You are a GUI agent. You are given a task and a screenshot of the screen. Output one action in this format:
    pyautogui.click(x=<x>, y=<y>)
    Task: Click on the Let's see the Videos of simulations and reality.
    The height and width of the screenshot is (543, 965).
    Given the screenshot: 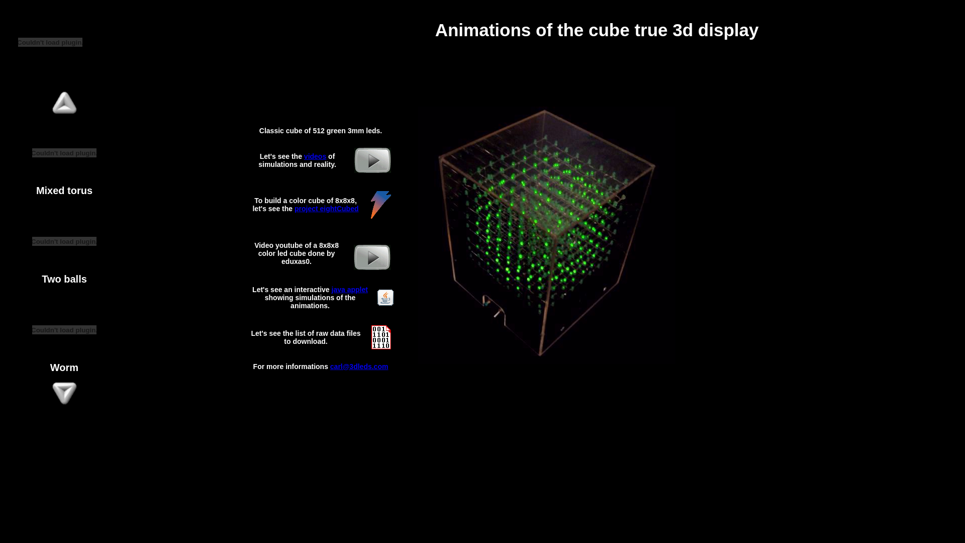 What is the action you would take?
    pyautogui.click(x=547, y=235)
    